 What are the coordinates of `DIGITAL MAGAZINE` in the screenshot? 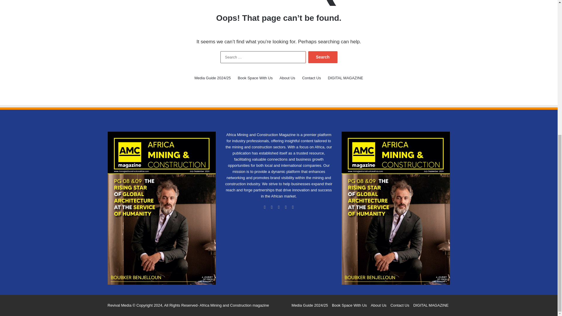 It's located at (345, 78).